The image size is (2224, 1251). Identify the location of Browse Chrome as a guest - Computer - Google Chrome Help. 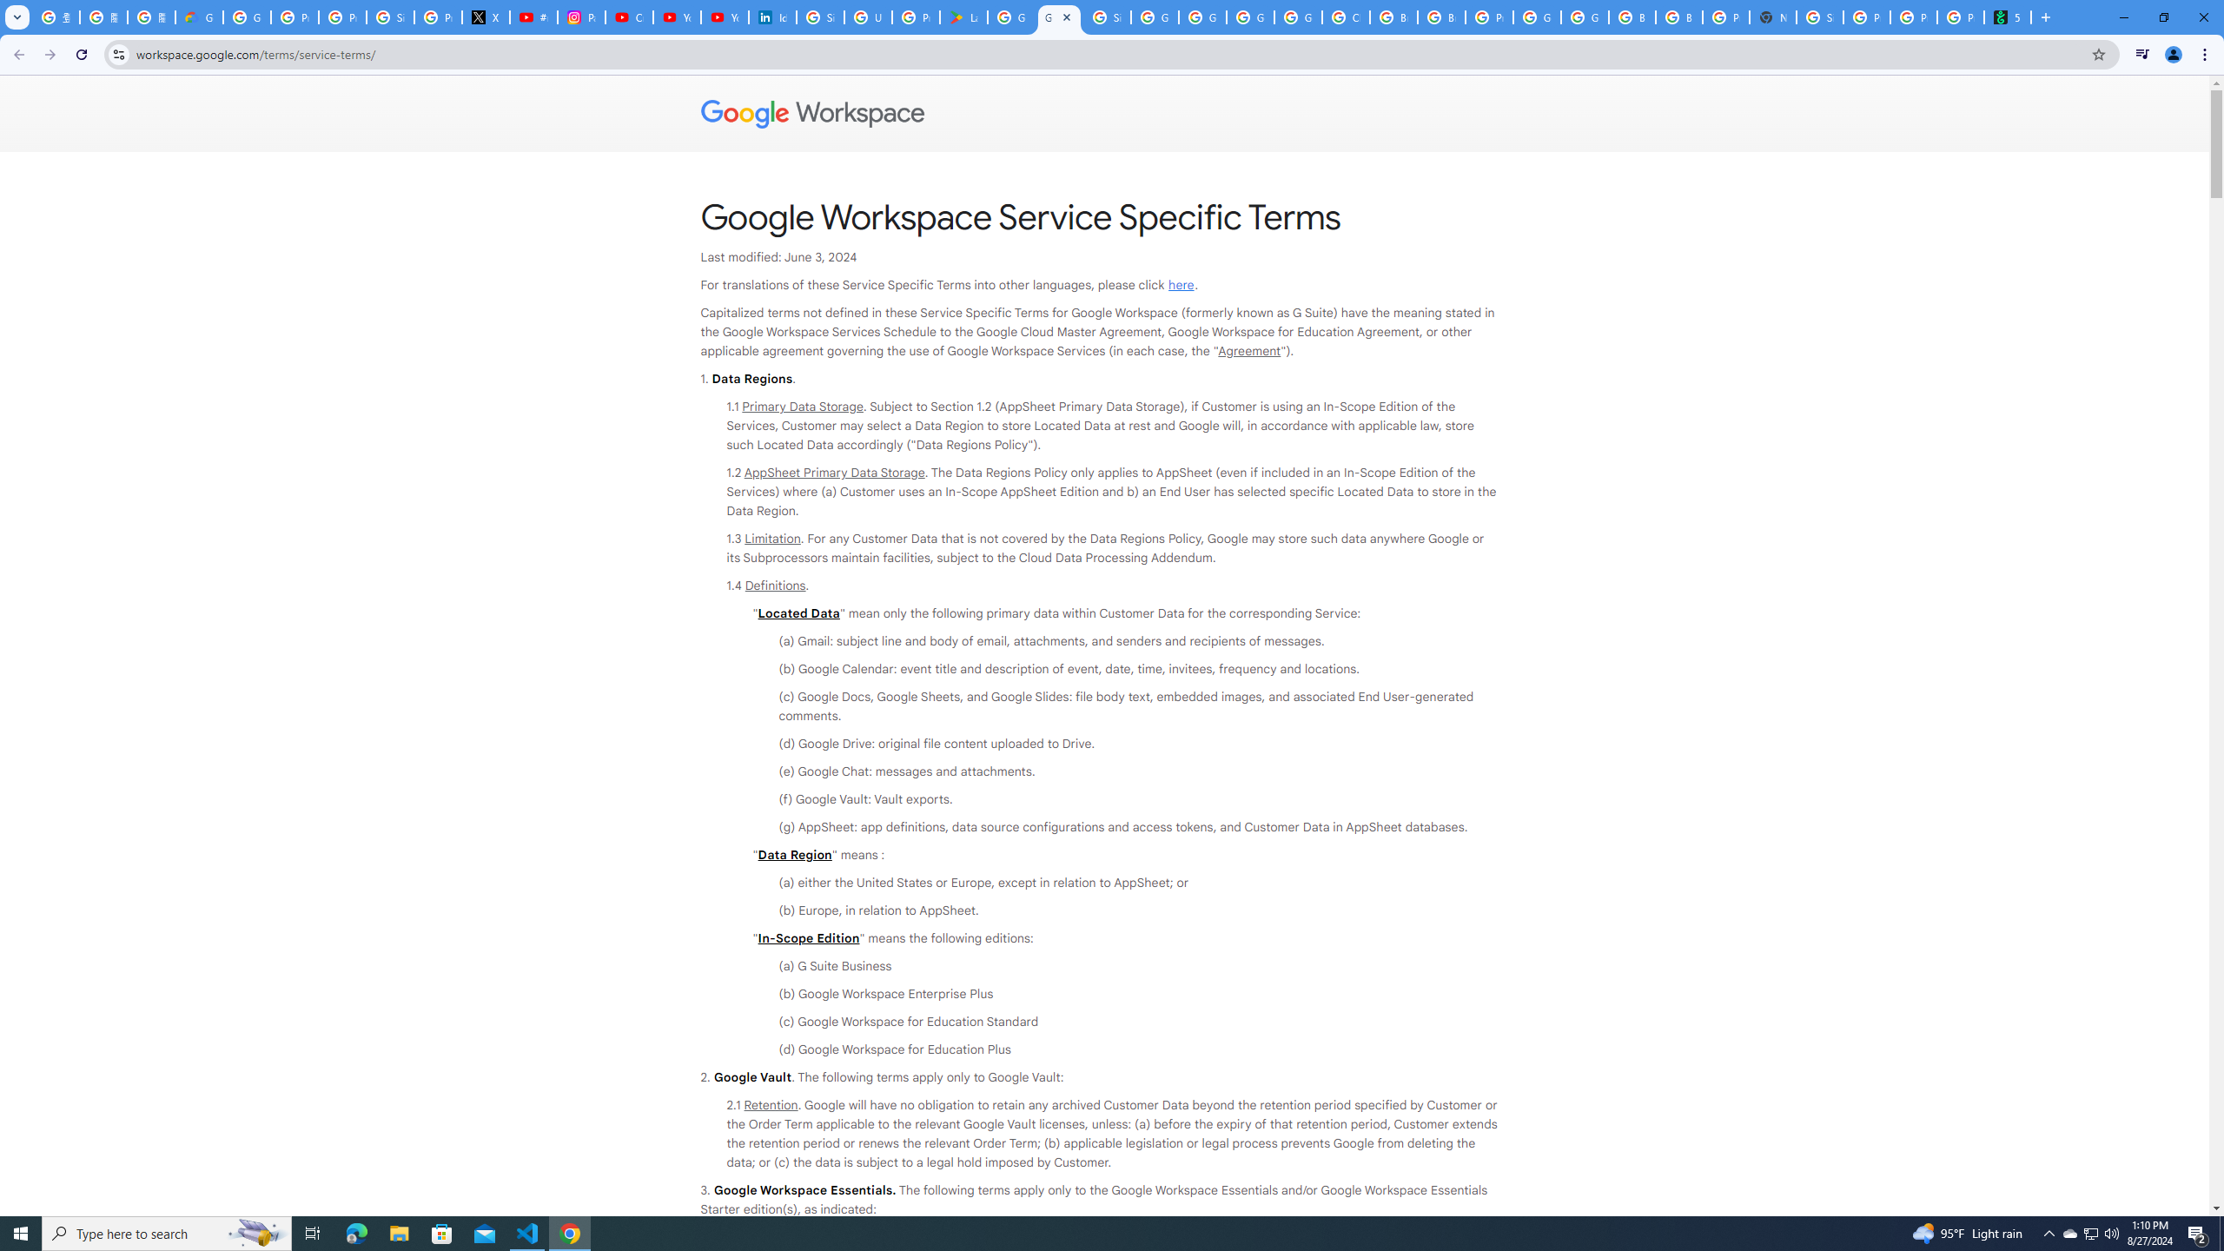
(1393, 17).